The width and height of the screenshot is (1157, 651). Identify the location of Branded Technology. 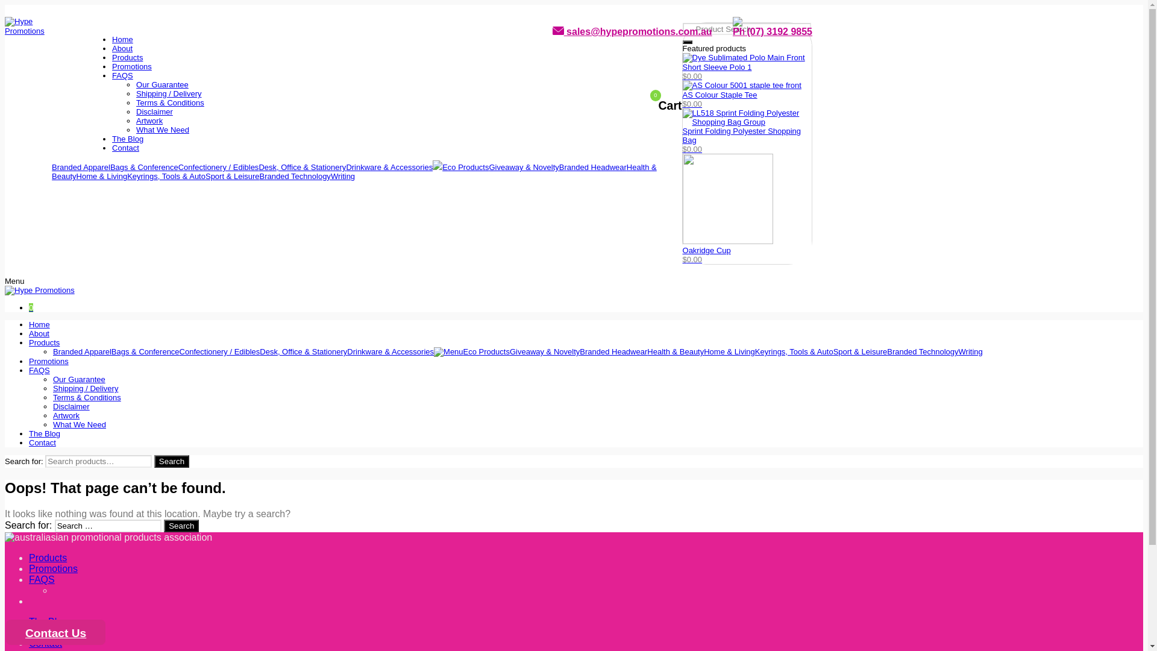
(295, 176).